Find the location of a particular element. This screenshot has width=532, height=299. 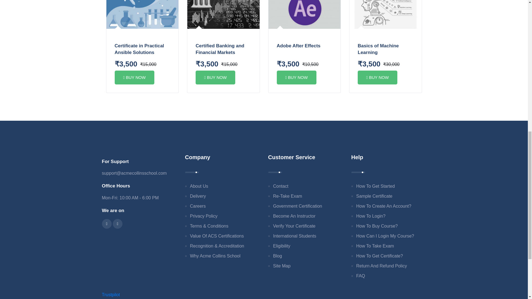

Certified Banking and Financial Markets is located at coordinates (220, 49).